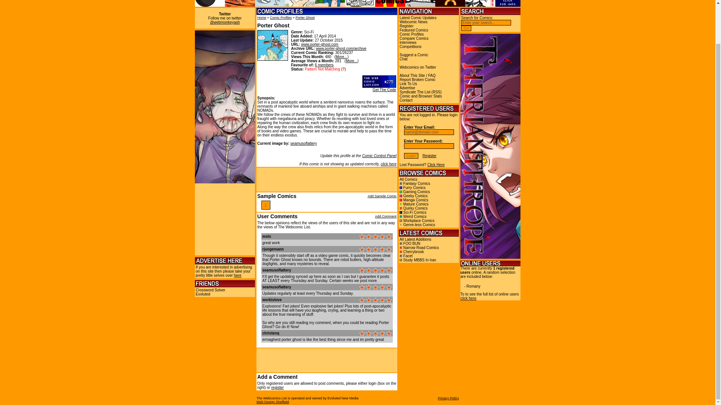 This screenshot has height=405, width=721. What do you see at coordinates (266, 205) in the screenshot?
I see `1` at bounding box center [266, 205].